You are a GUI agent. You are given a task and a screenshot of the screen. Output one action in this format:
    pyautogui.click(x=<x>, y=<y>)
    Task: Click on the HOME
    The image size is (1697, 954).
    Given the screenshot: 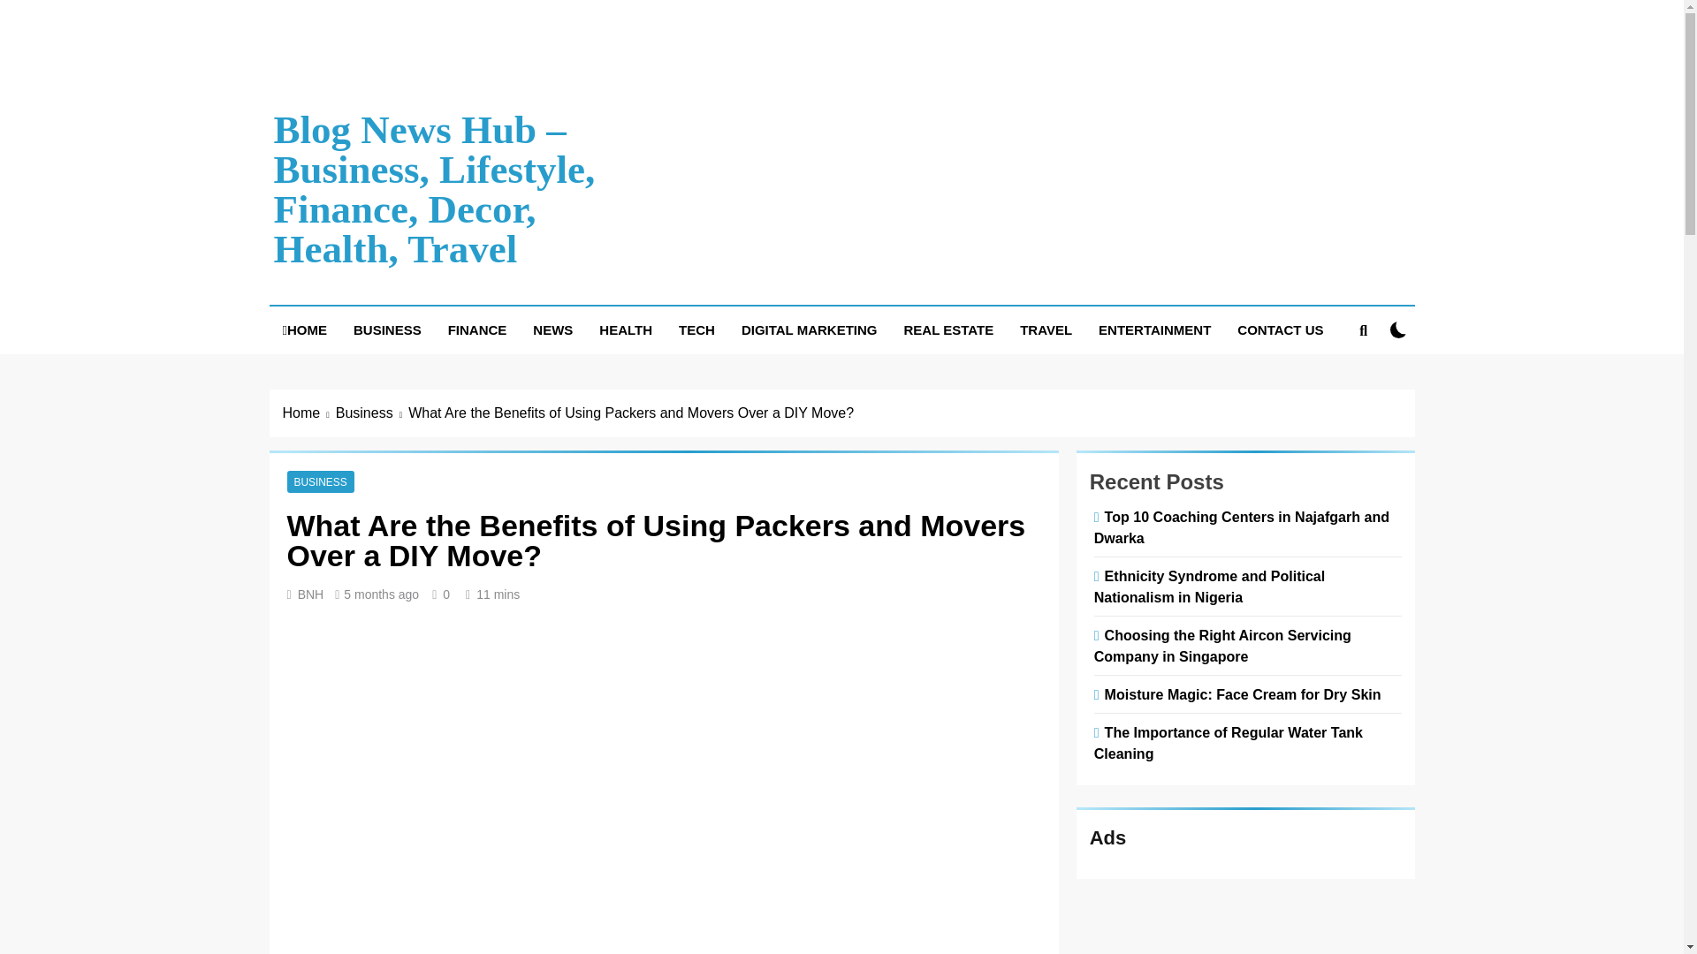 What is the action you would take?
    pyautogui.click(x=304, y=329)
    